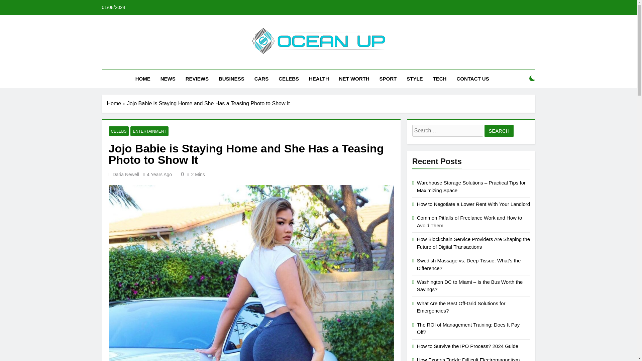 This screenshot has width=642, height=361. Describe the element at coordinates (126, 174) in the screenshot. I see `Daria Newell` at that location.